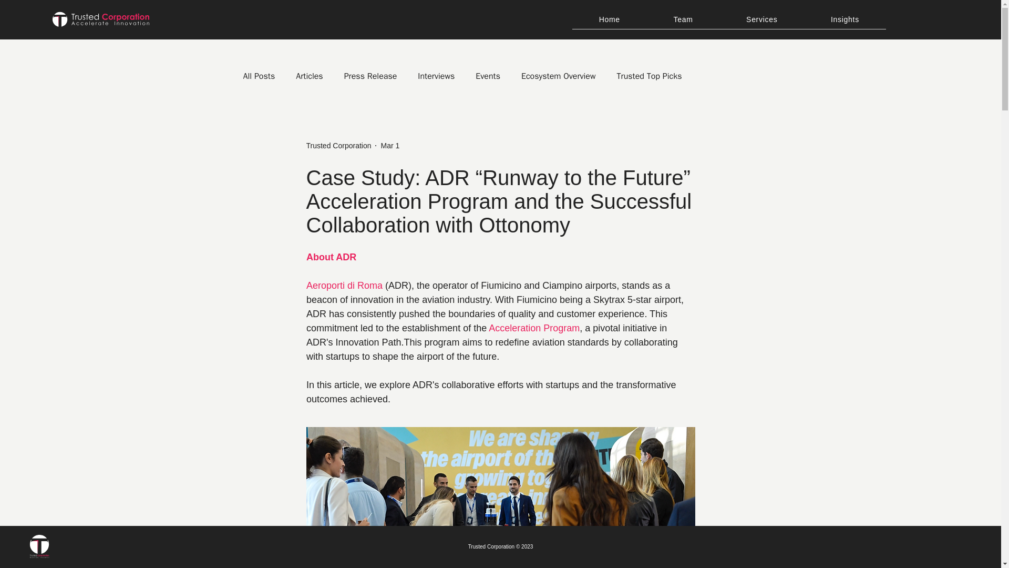  What do you see at coordinates (259, 76) in the screenshot?
I see `All Posts` at bounding box center [259, 76].